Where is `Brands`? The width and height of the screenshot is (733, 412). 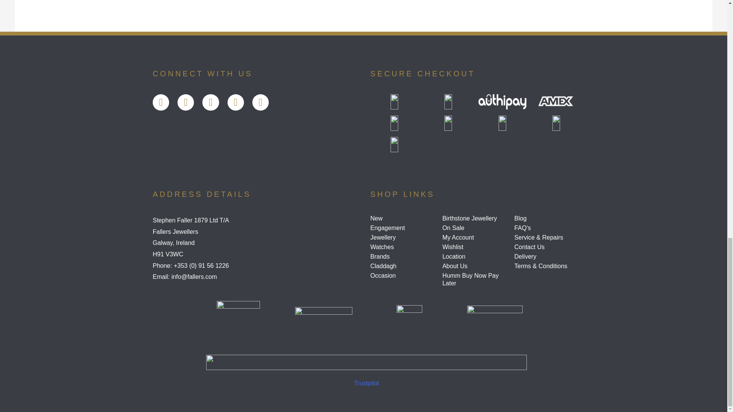
Brands is located at coordinates (403, 256).